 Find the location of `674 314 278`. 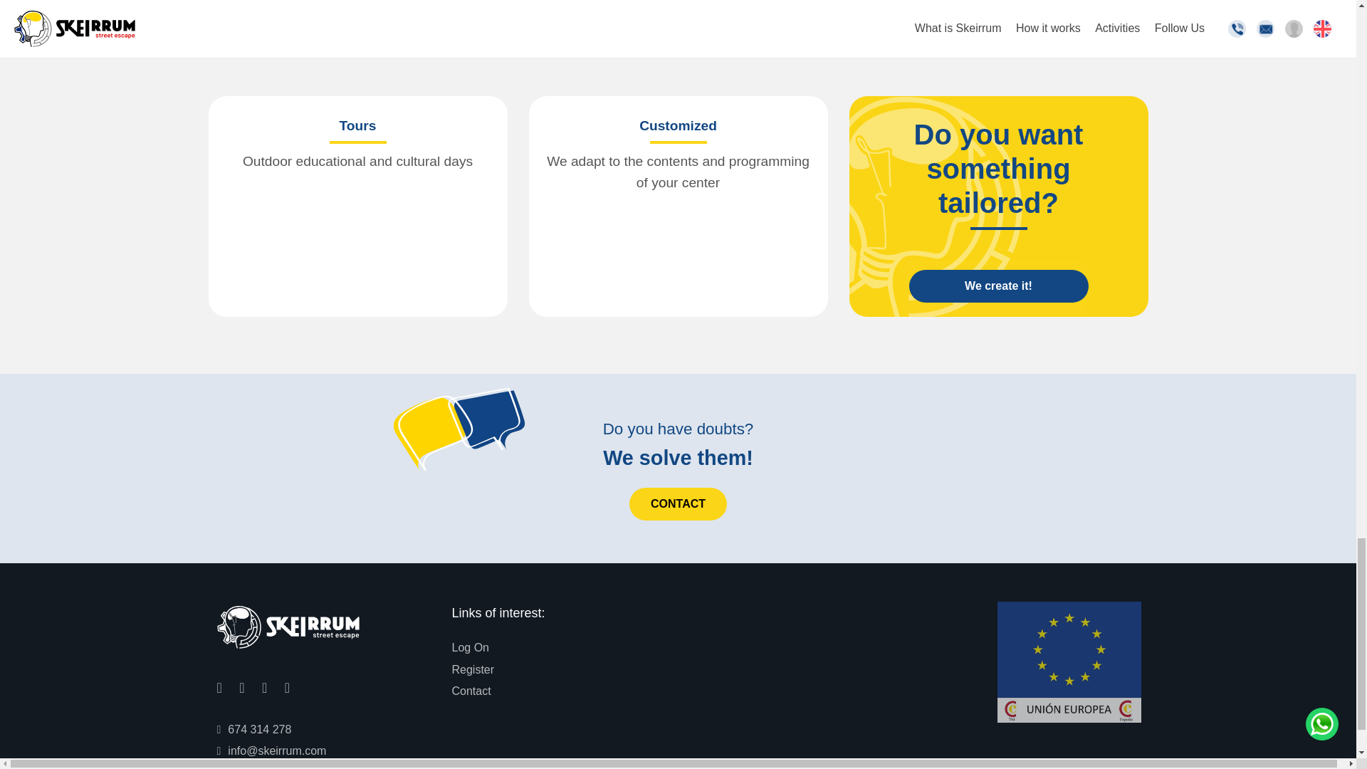

674 314 278 is located at coordinates (253, 729).